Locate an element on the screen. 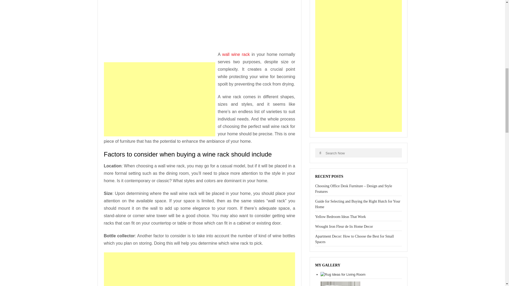 The image size is (509, 286). Apartment Decor: How to Choose the Best for Small Spaces is located at coordinates (354, 239).